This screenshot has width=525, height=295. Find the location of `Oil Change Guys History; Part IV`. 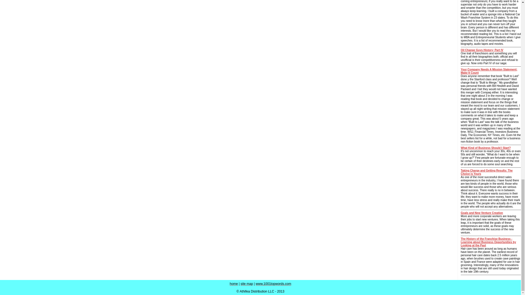

Oil Change Guys History; Part IV is located at coordinates (482, 50).